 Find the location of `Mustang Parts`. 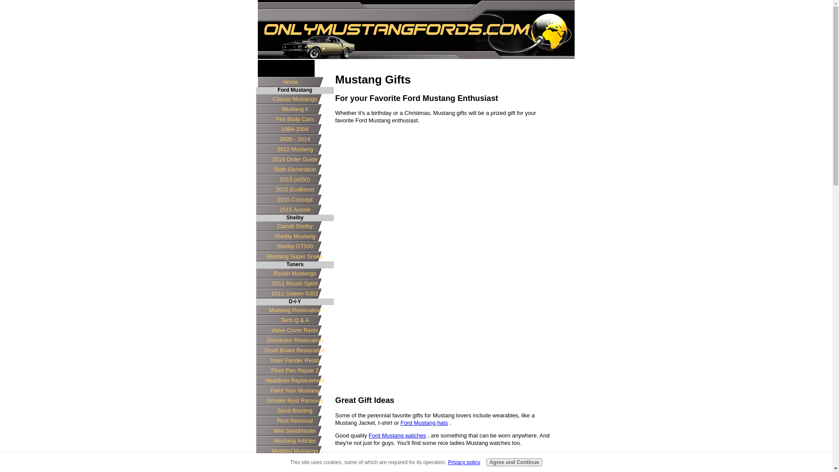

Mustang Parts is located at coordinates (295, 468).